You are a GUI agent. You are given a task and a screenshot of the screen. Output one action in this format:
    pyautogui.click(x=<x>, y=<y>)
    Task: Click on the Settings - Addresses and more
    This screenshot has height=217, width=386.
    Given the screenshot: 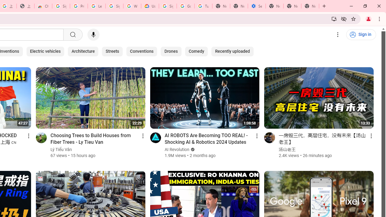 What is the action you would take?
    pyautogui.click(x=256, y=6)
    